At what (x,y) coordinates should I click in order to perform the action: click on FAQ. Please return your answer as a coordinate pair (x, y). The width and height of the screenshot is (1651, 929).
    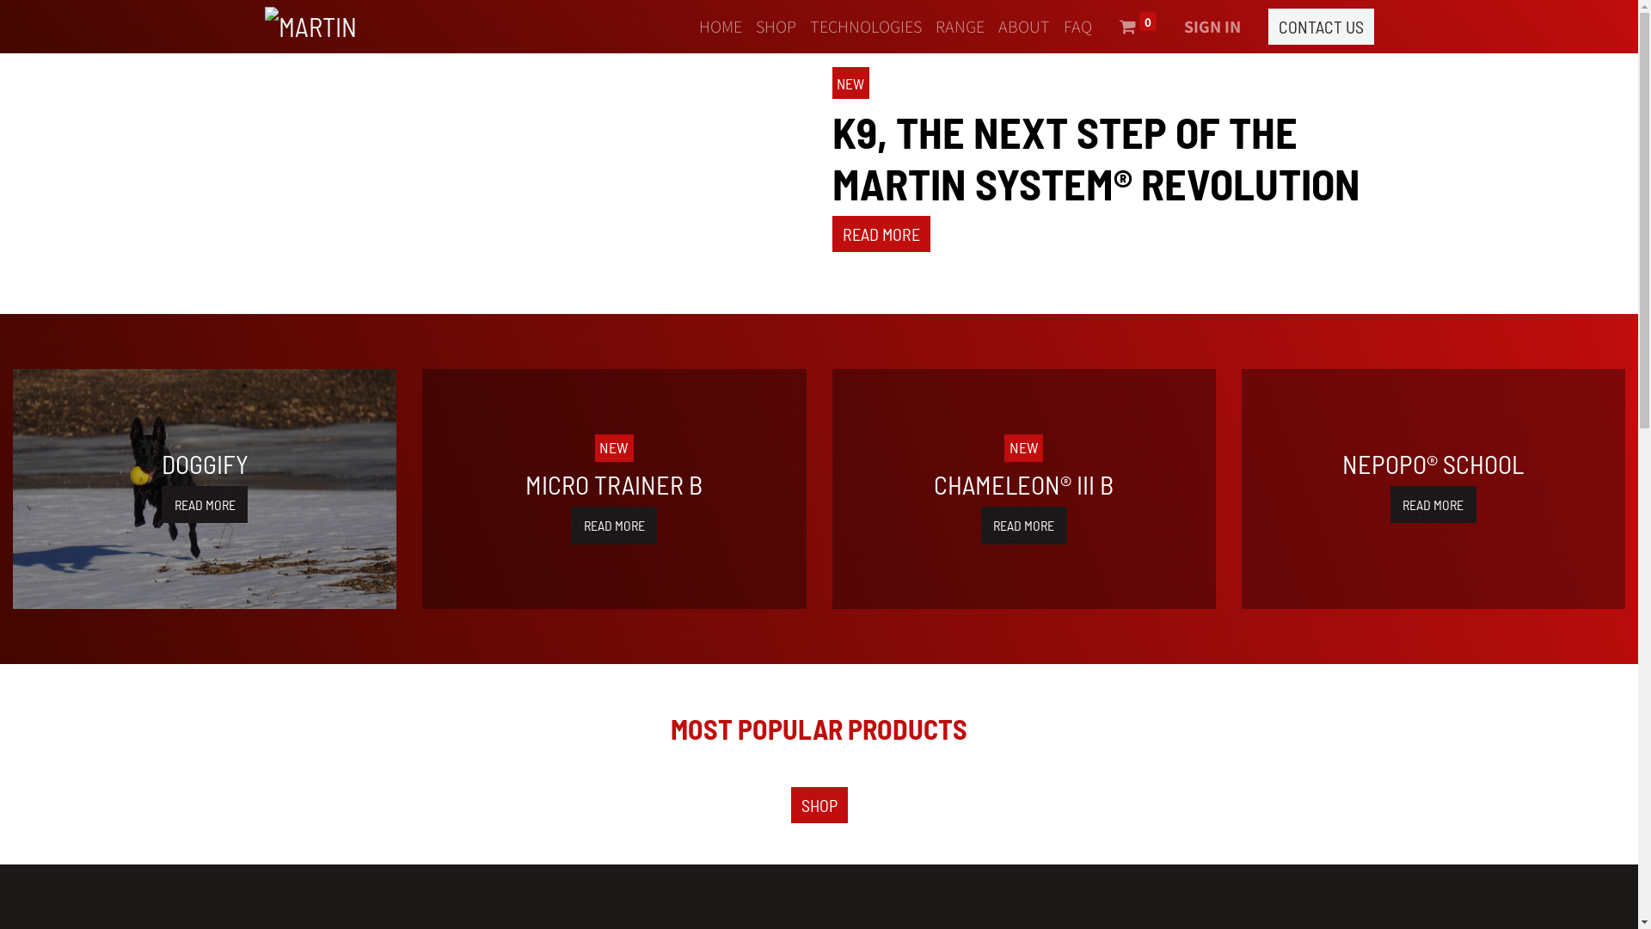
    Looking at the image, I should click on (1077, 27).